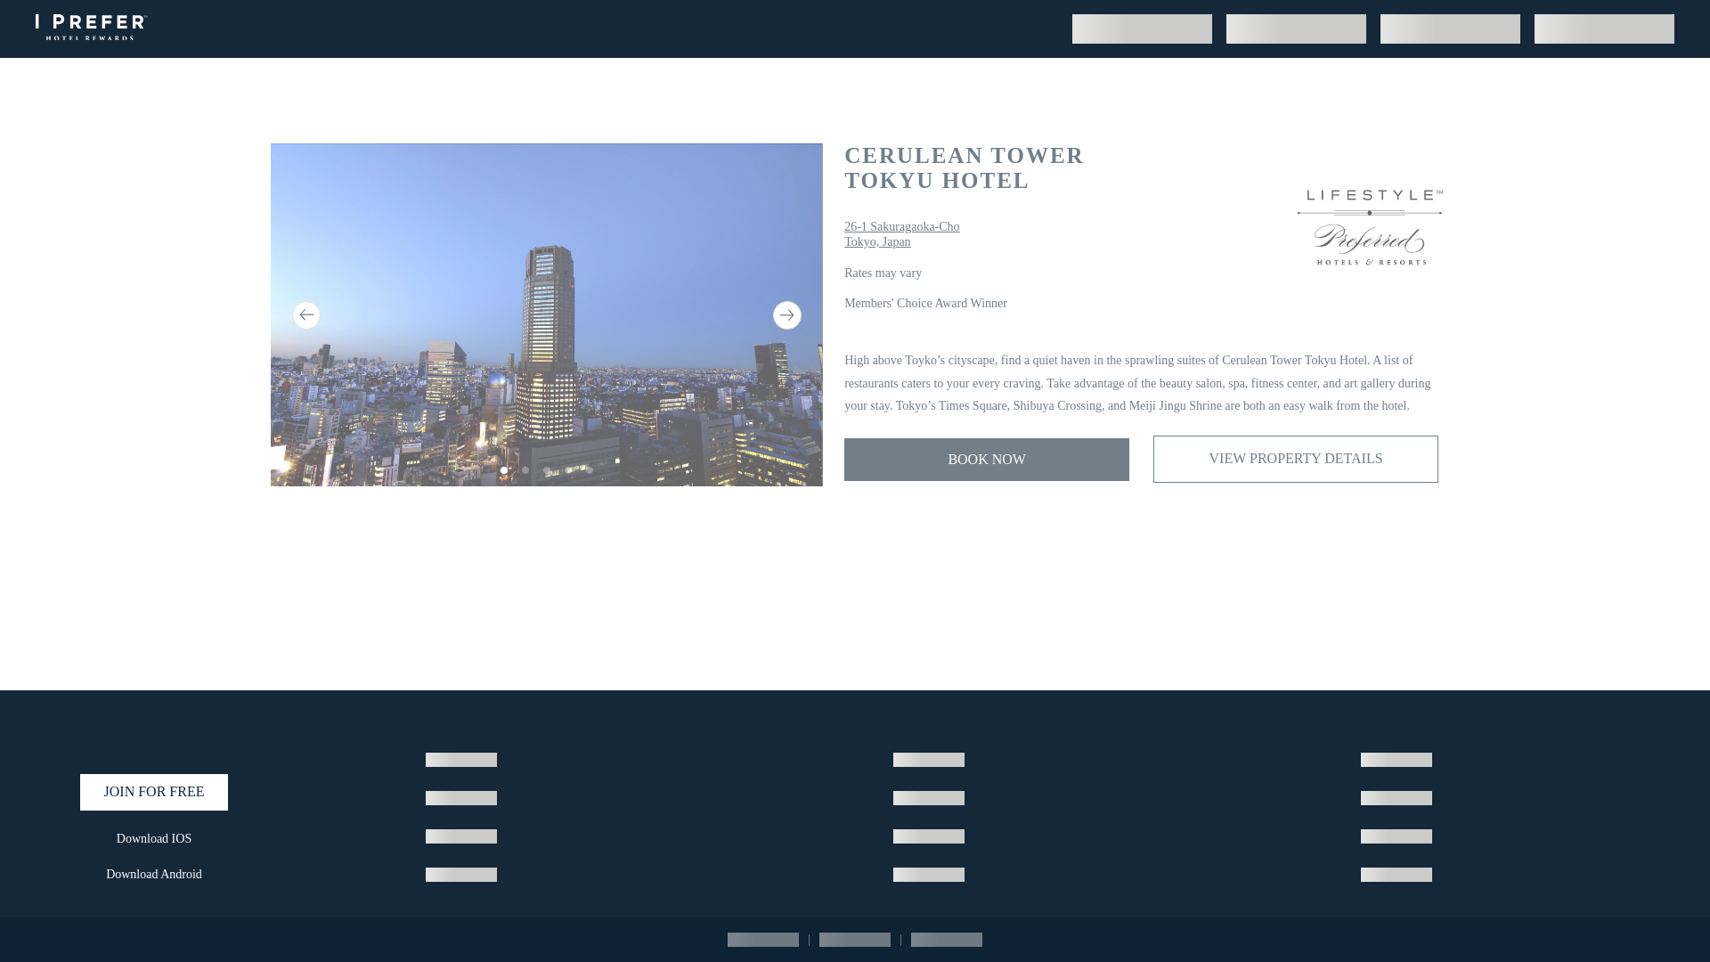 This screenshot has height=962, width=1710. Describe the element at coordinates (1295, 460) in the screenshot. I see `Download IOS` at that location.